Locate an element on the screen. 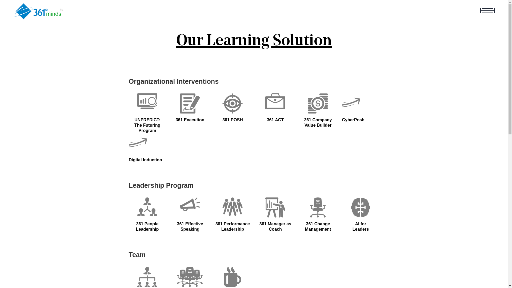  361 Company Value Builder is located at coordinates (318, 123).